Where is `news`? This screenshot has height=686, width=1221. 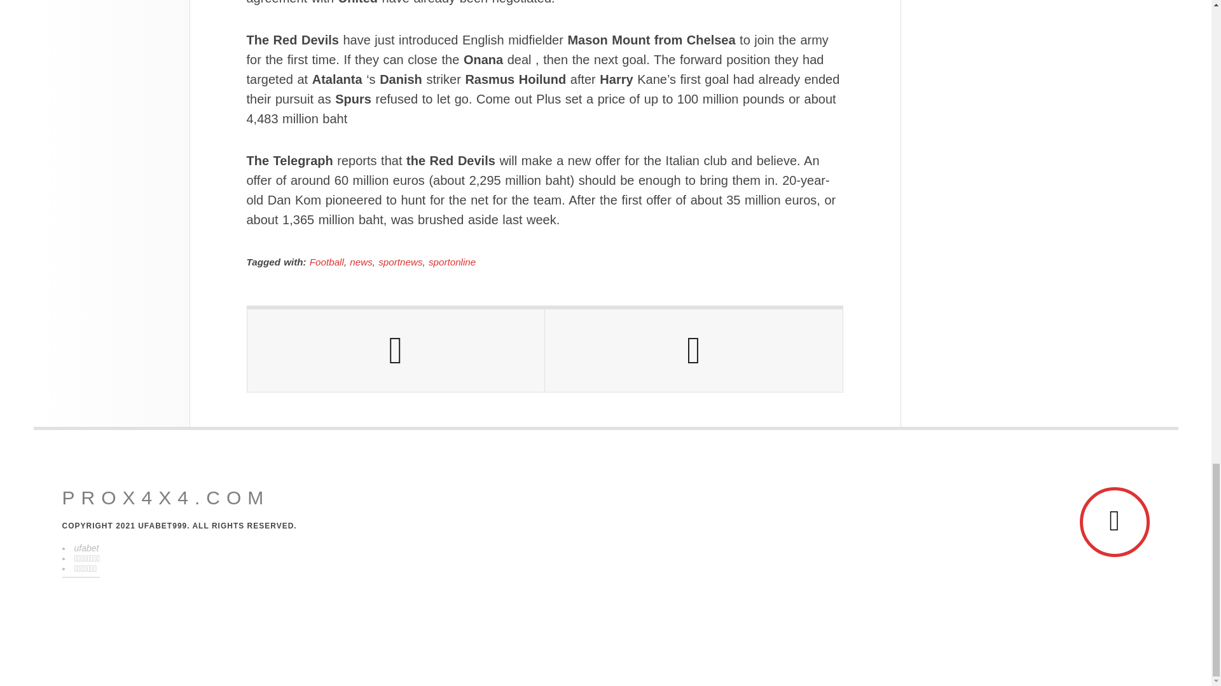 news is located at coordinates (361, 262).